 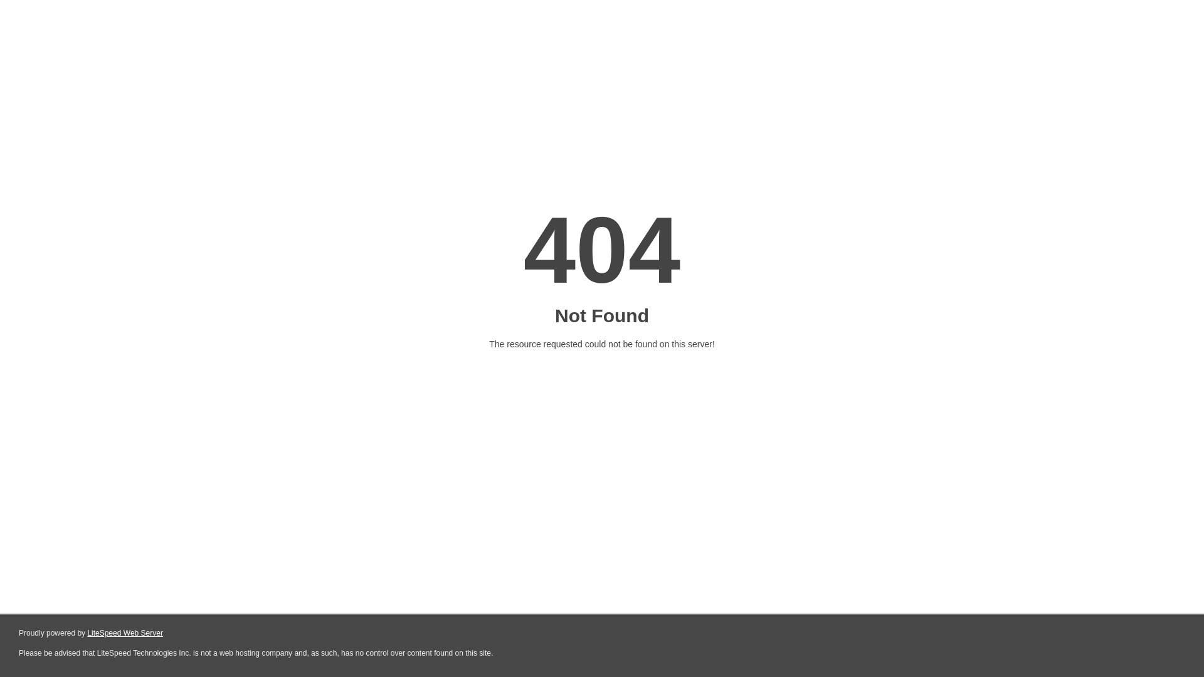 What do you see at coordinates (125, 633) in the screenshot?
I see `LiteSpeed Web Server` at bounding box center [125, 633].